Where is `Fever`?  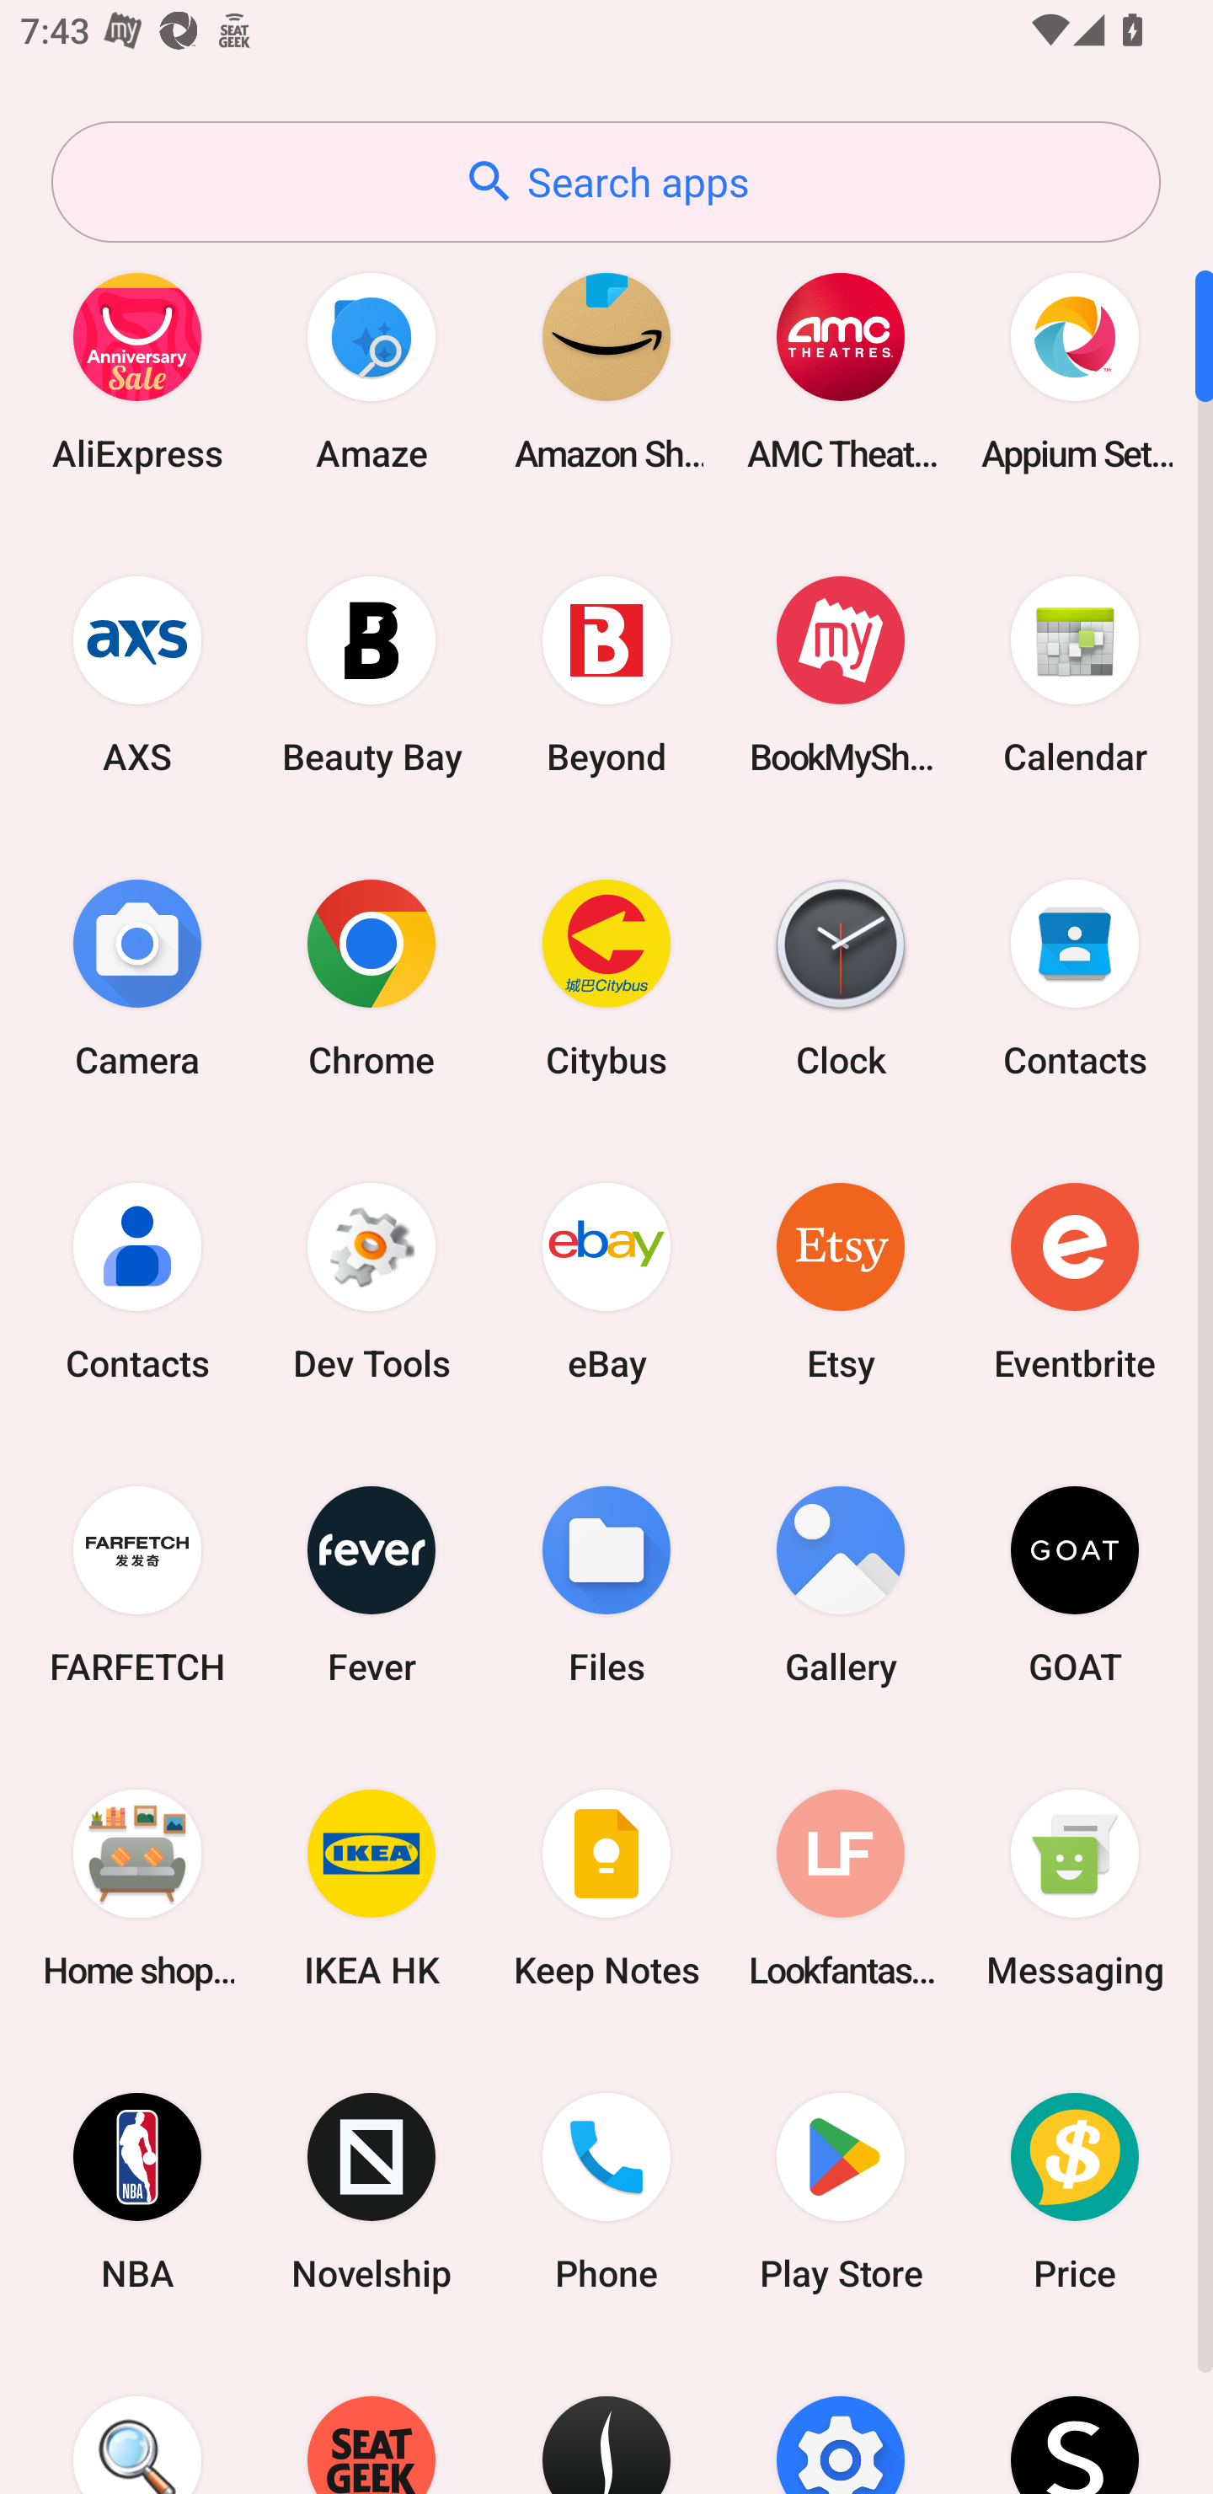
Fever is located at coordinates (371, 1584).